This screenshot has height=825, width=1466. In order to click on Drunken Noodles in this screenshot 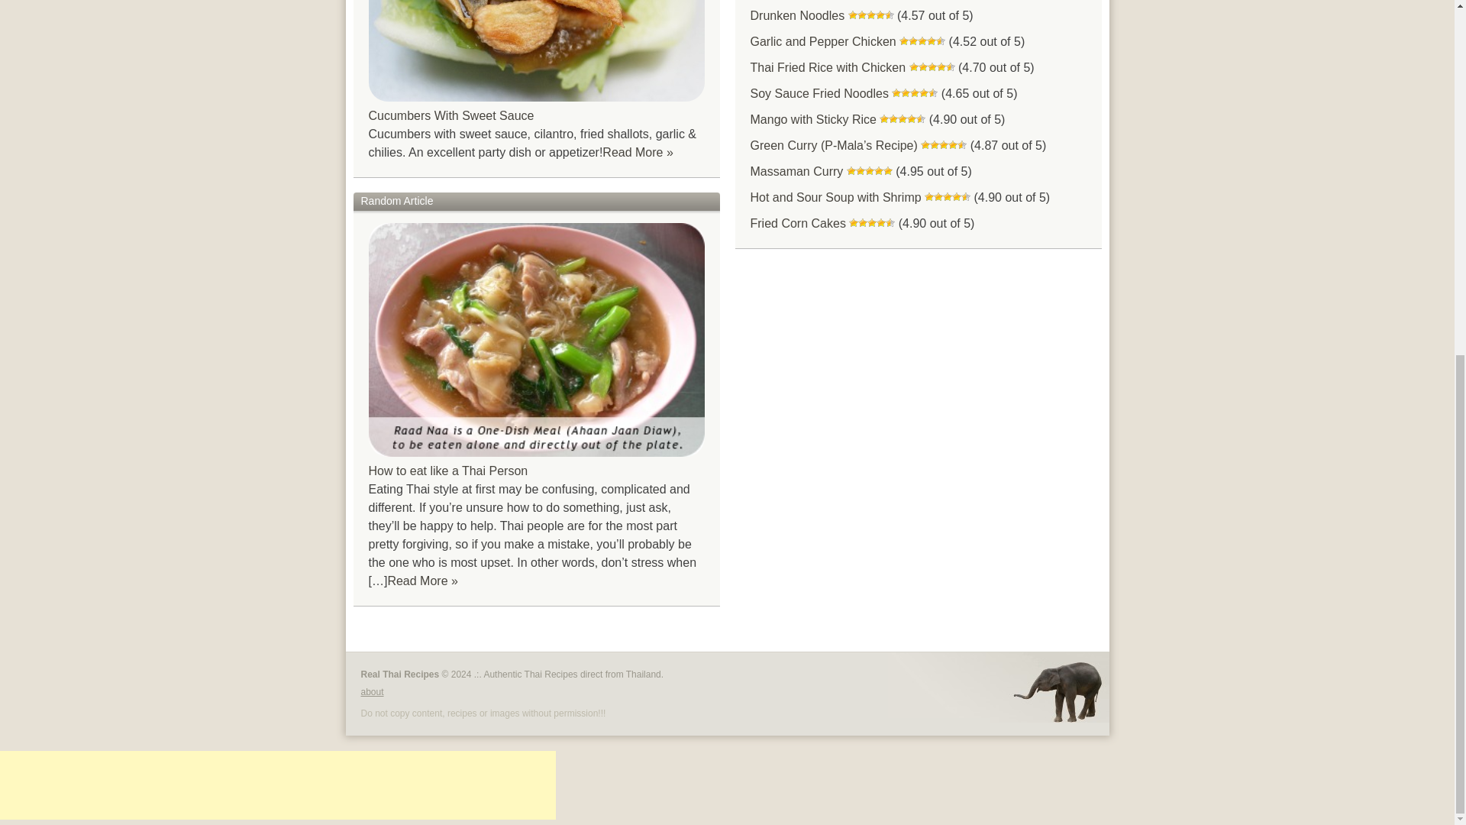, I will do `click(796, 15)`.